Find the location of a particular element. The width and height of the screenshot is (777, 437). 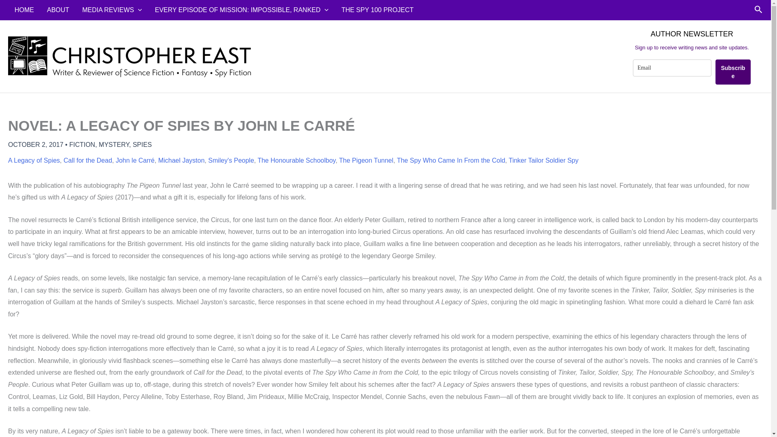

Subscribe is located at coordinates (733, 72).